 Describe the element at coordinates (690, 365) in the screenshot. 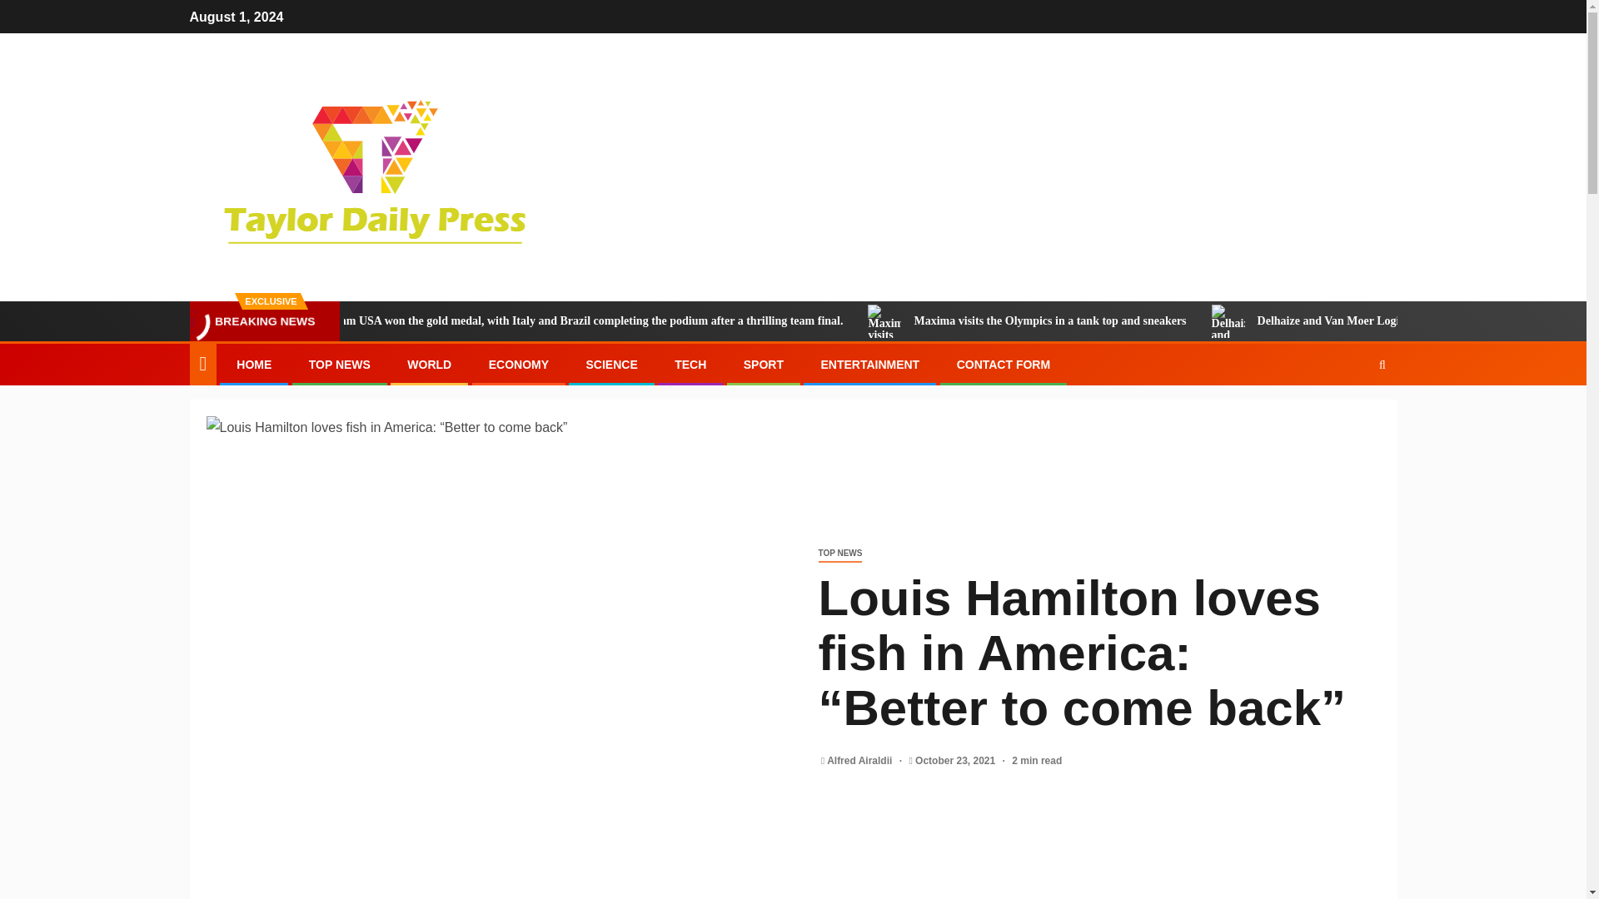

I see `TECH` at that location.